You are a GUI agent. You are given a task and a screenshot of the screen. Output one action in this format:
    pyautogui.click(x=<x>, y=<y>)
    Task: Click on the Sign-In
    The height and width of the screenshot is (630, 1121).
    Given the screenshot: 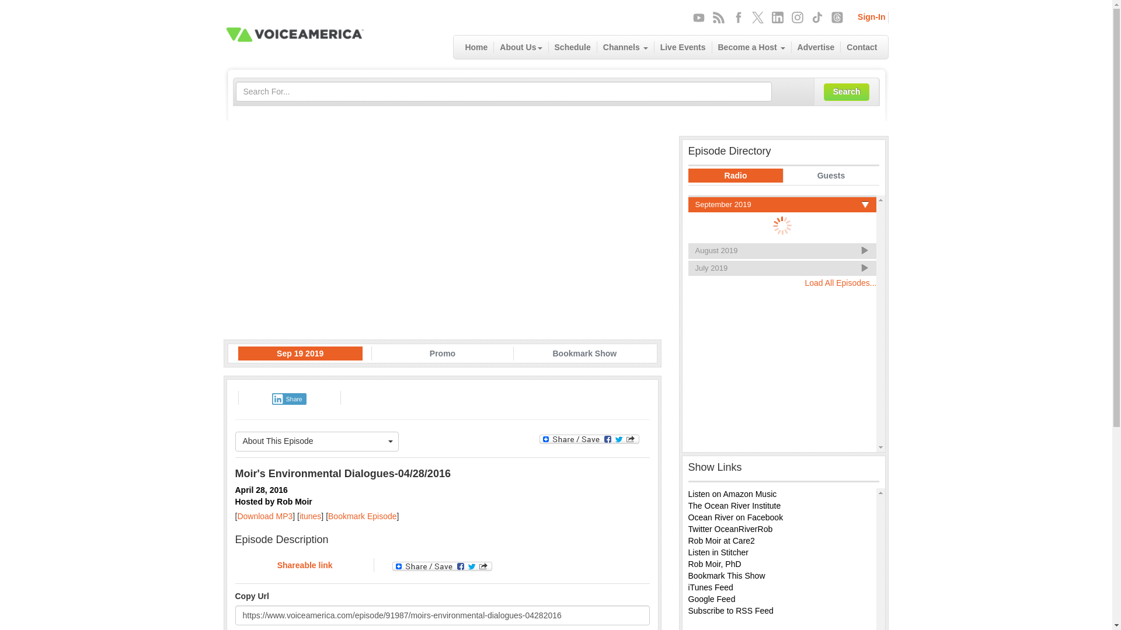 What is the action you would take?
    pyautogui.click(x=871, y=16)
    